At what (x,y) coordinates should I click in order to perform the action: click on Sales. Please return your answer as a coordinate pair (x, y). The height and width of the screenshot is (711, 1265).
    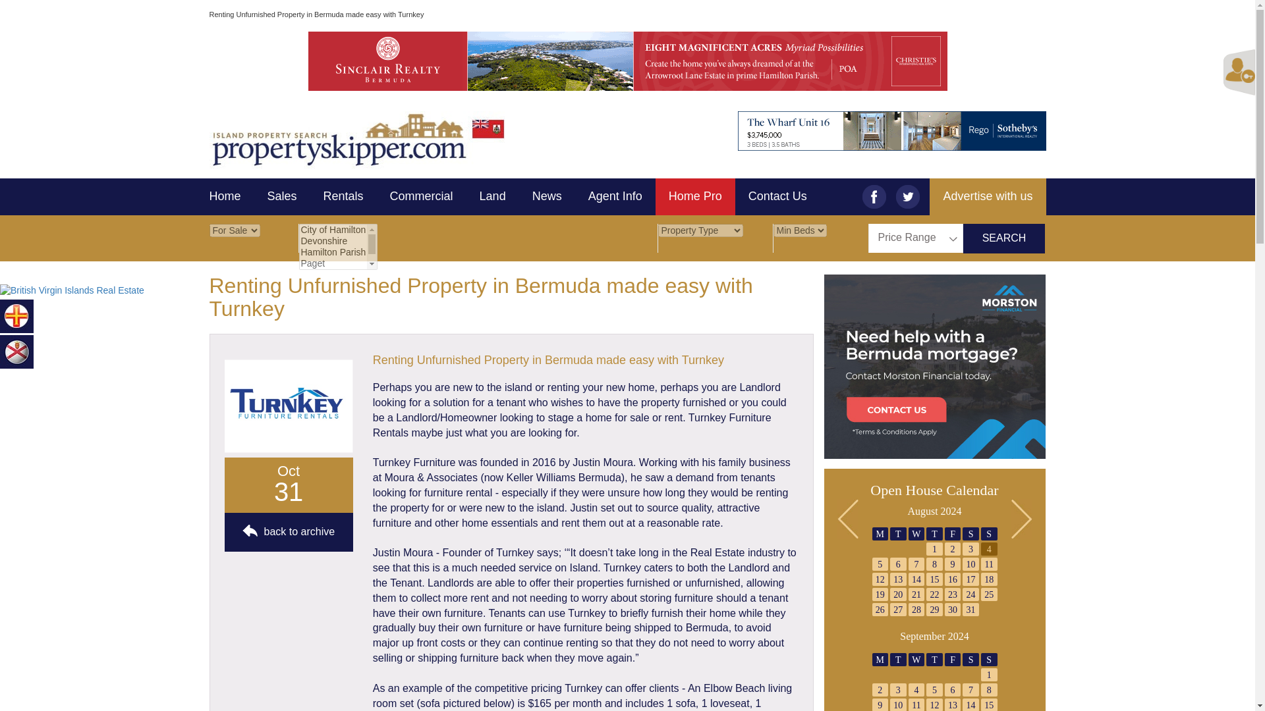
    Looking at the image, I should click on (282, 197).